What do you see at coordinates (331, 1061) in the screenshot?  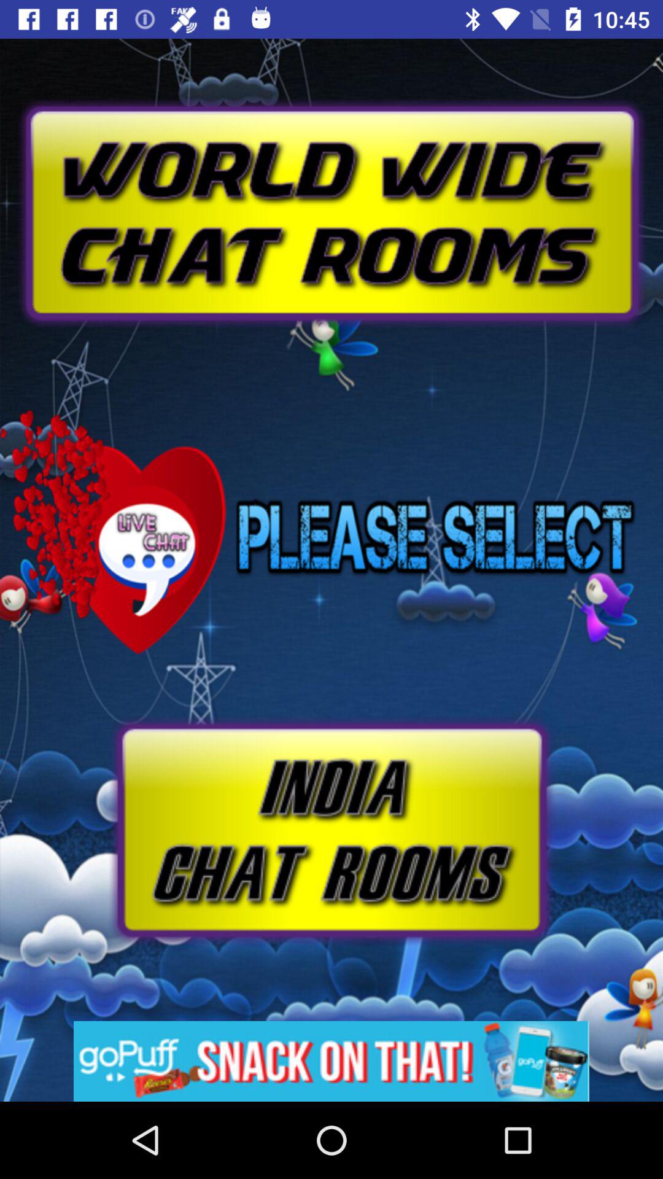 I see `advertisement page` at bounding box center [331, 1061].